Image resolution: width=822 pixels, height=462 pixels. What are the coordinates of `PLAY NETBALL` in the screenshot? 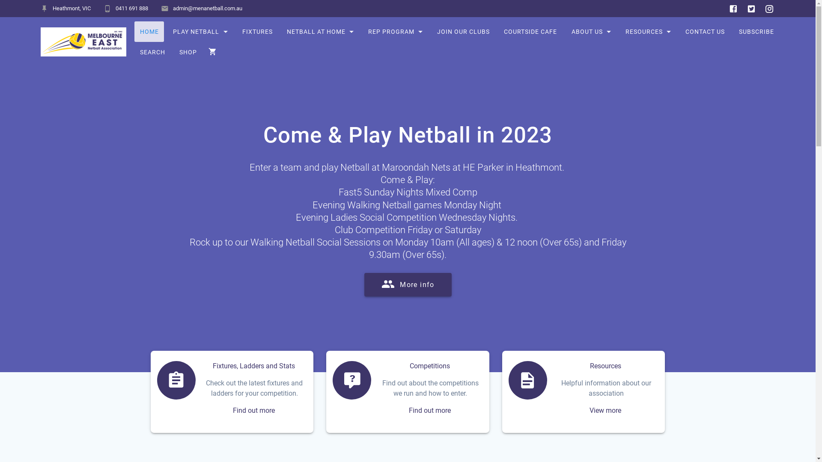 It's located at (200, 32).